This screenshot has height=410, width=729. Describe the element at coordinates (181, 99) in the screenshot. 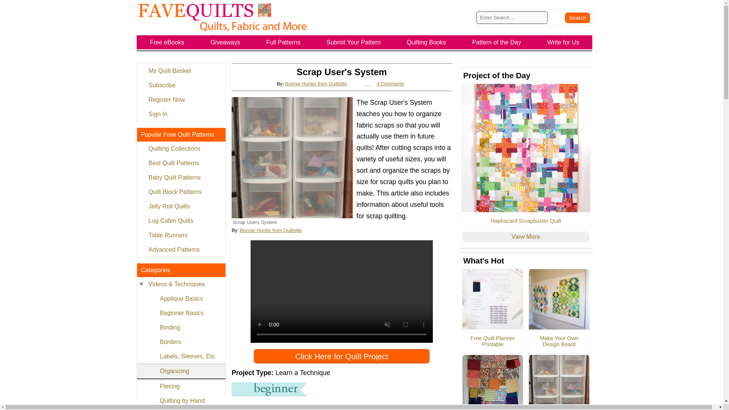

I see `Register Now` at that location.